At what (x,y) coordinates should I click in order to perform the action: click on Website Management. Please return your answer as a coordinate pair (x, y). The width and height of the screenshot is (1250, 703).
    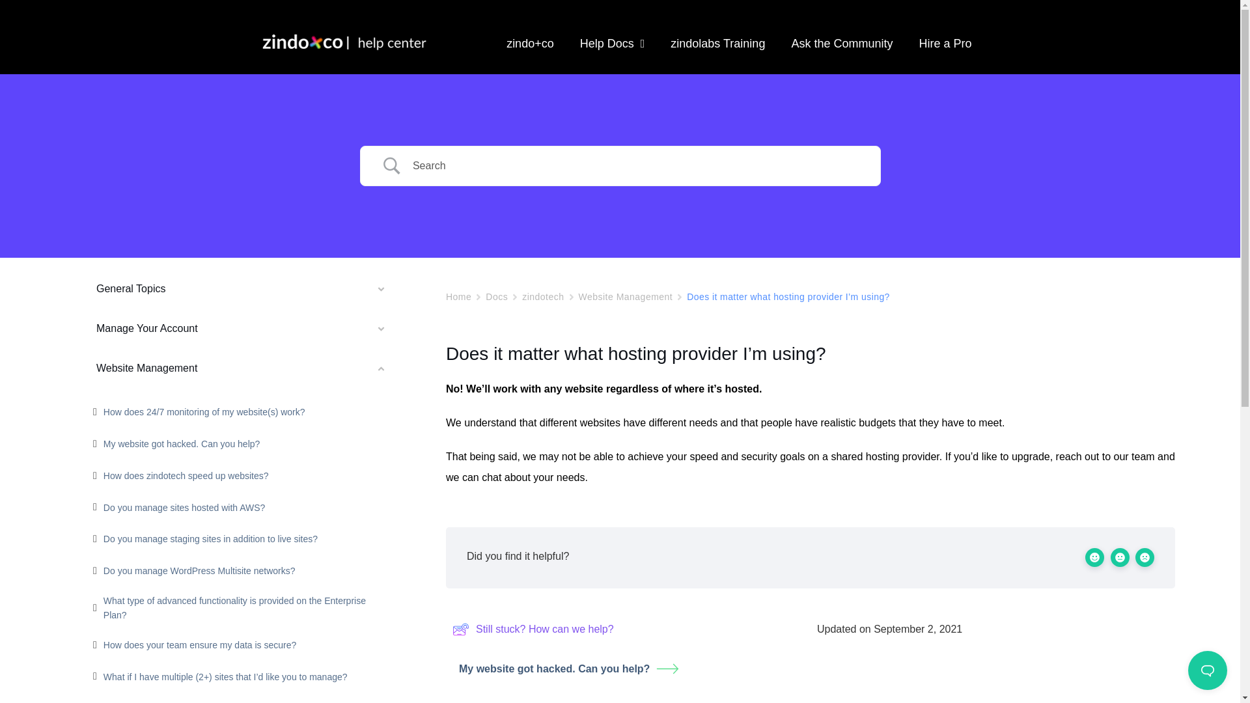
    Looking at the image, I should click on (625, 297).